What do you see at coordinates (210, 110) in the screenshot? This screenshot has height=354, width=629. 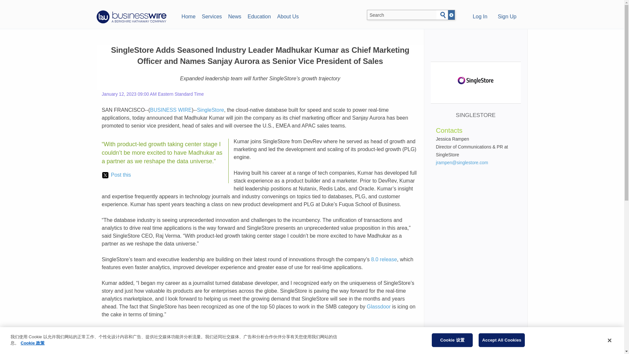 I see `SingleStore` at bounding box center [210, 110].